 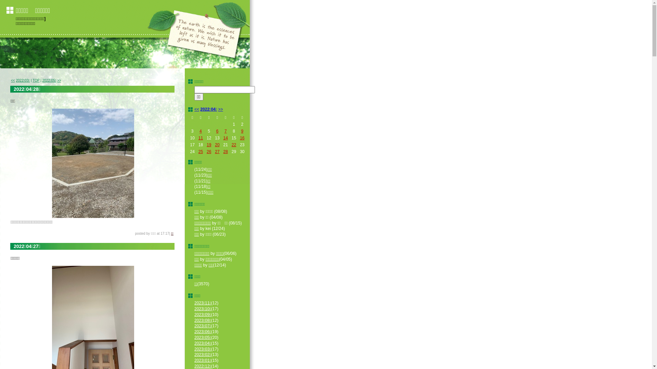 I want to click on 11, so click(x=201, y=138).